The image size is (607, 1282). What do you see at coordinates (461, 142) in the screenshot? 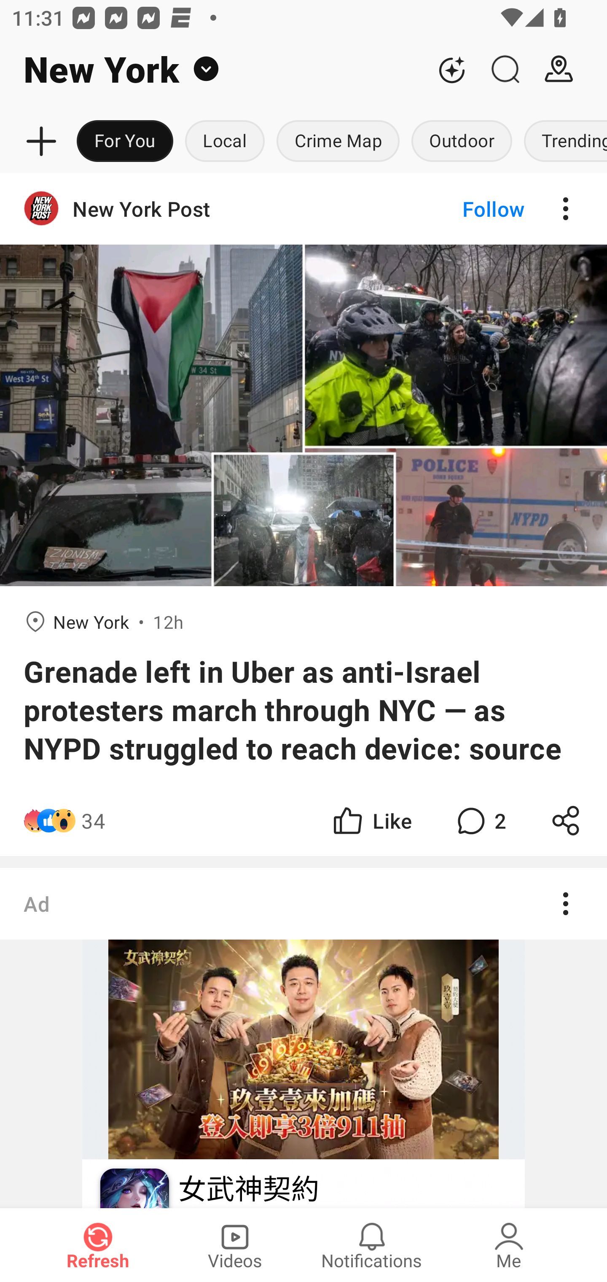
I see `Outdoor` at bounding box center [461, 142].